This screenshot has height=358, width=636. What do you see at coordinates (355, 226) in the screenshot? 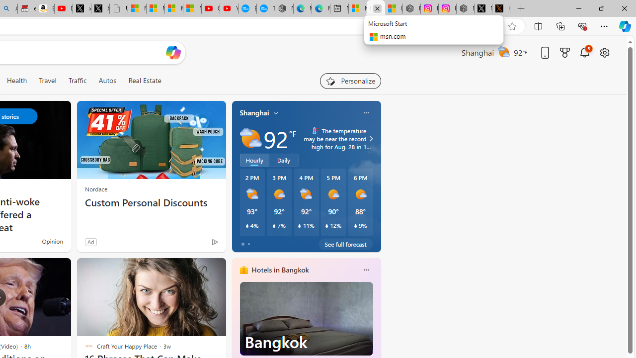
I see `Class: weather-current-precipitation-glyph` at bounding box center [355, 226].